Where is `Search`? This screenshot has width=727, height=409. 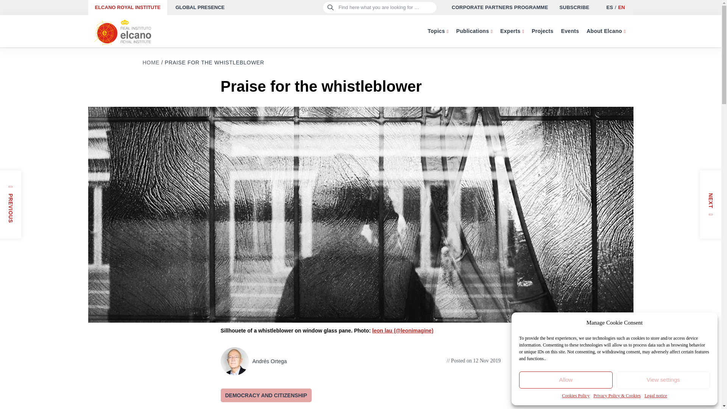
Search is located at coordinates (20, 9).